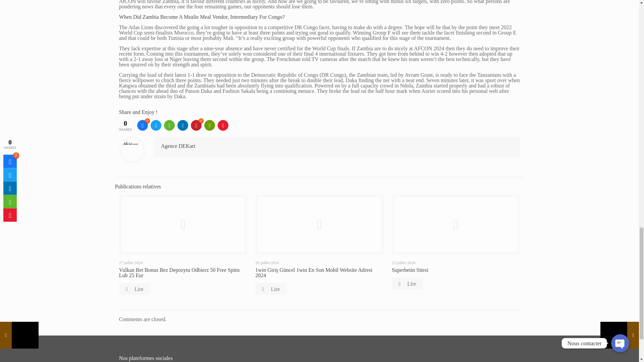 This screenshot has width=644, height=362. Describe the element at coordinates (182, 125) in the screenshot. I see `Add this to LinkedIn` at that location.